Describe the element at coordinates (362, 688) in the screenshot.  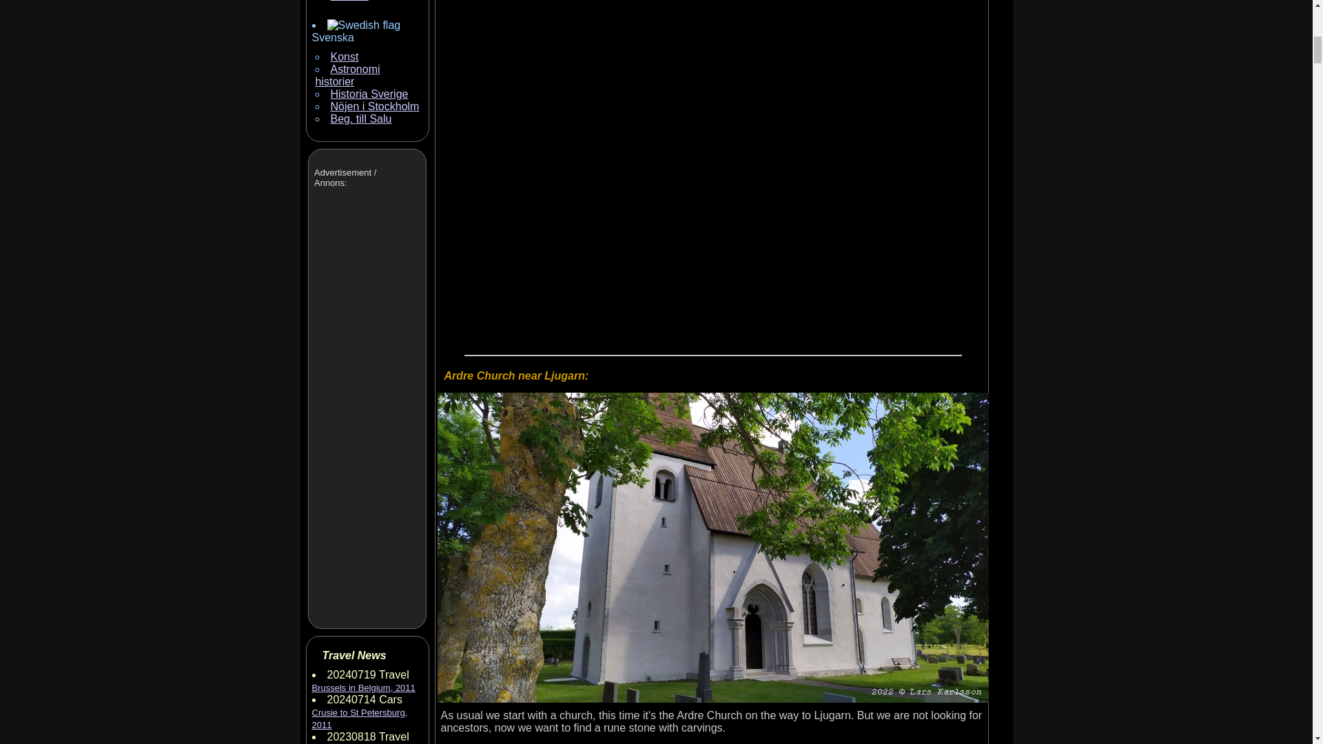
I see `Brussels in Belgium, 2011` at that location.